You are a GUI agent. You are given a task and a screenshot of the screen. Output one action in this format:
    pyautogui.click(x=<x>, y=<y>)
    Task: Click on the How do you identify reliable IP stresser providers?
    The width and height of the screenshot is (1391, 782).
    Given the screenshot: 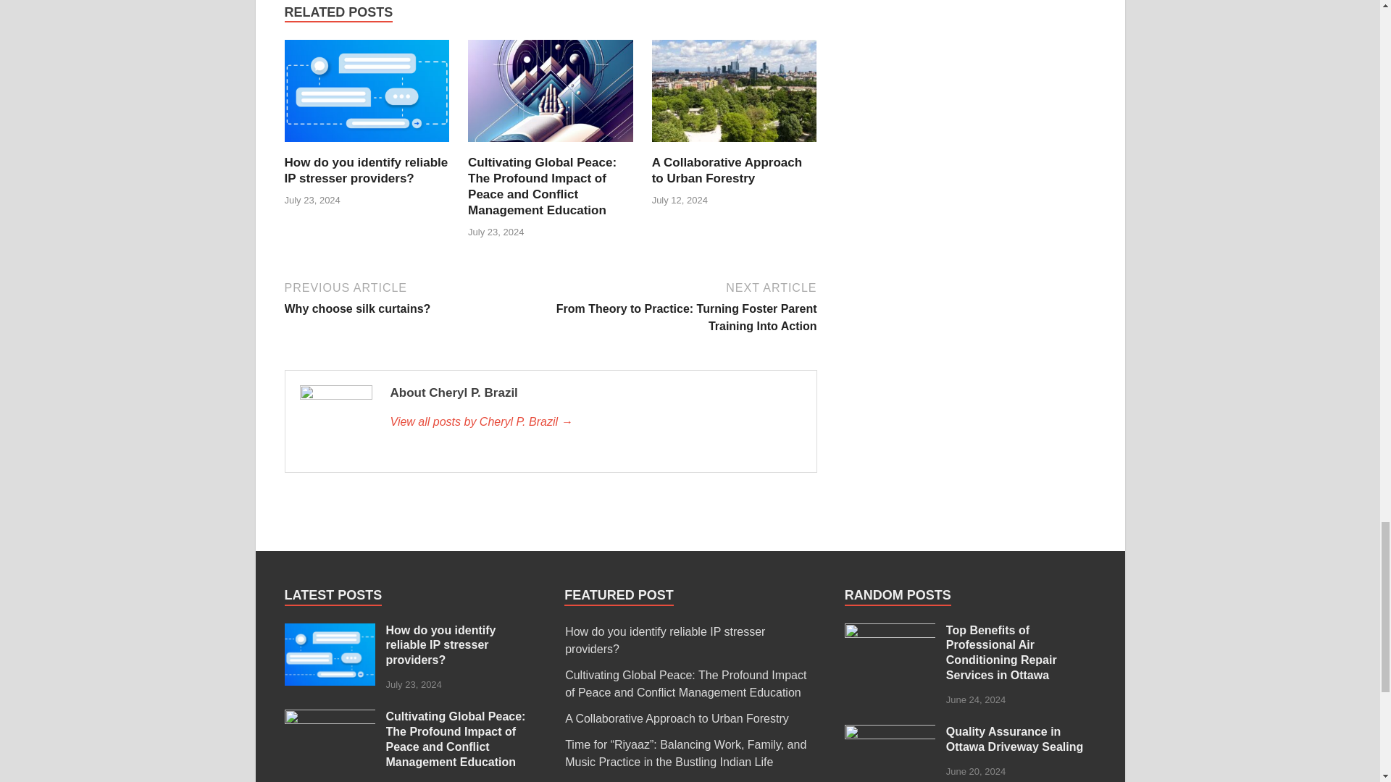 What is the action you would take?
    pyautogui.click(x=365, y=169)
    